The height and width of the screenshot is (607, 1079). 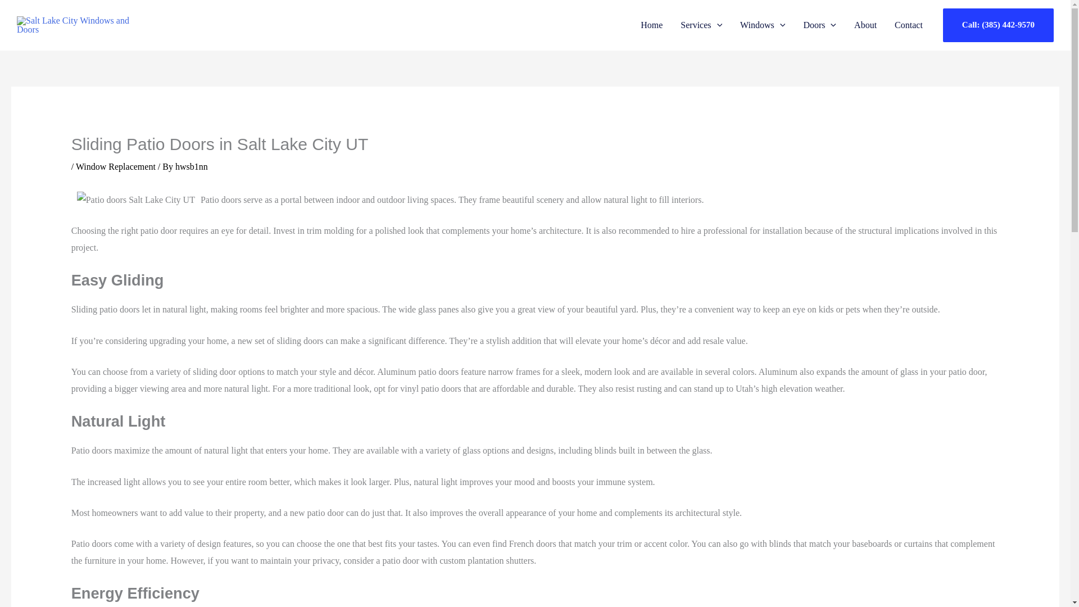 I want to click on View all posts by hwsb1nn, so click(x=191, y=166).